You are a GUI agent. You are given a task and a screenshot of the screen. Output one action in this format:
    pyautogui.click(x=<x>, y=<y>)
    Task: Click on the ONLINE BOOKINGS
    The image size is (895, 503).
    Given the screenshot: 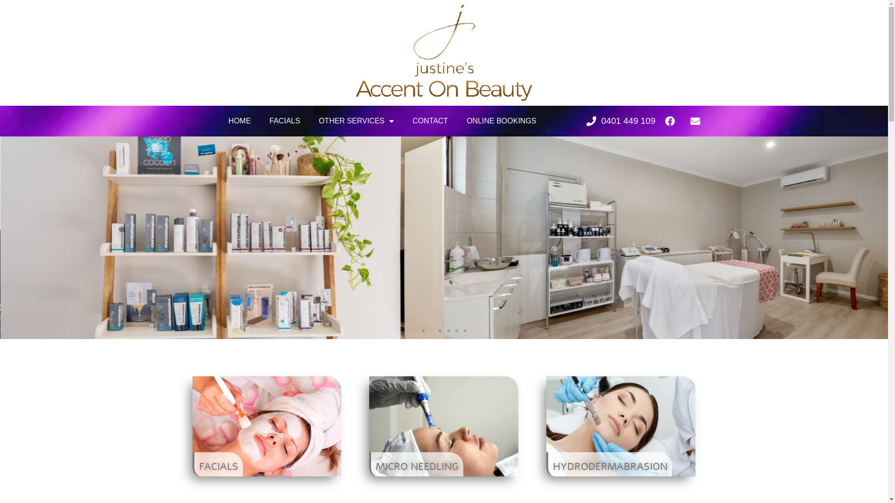 What is the action you would take?
    pyautogui.click(x=502, y=121)
    